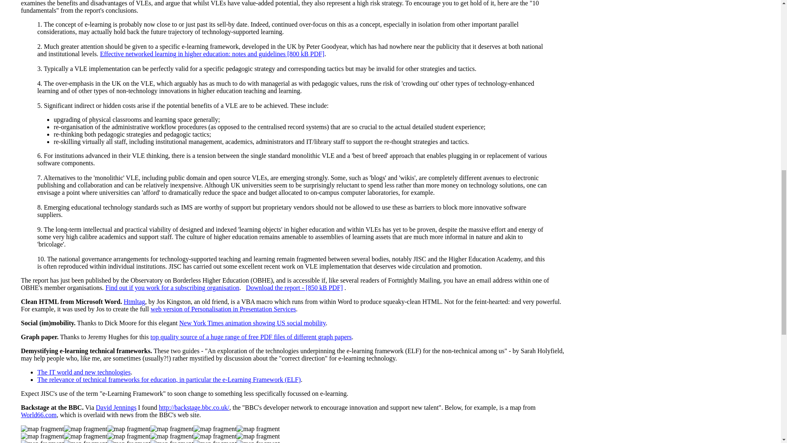 The width and height of the screenshot is (787, 443). Describe the element at coordinates (223, 309) in the screenshot. I see `web version of Personalisation in Presentation Services` at that location.